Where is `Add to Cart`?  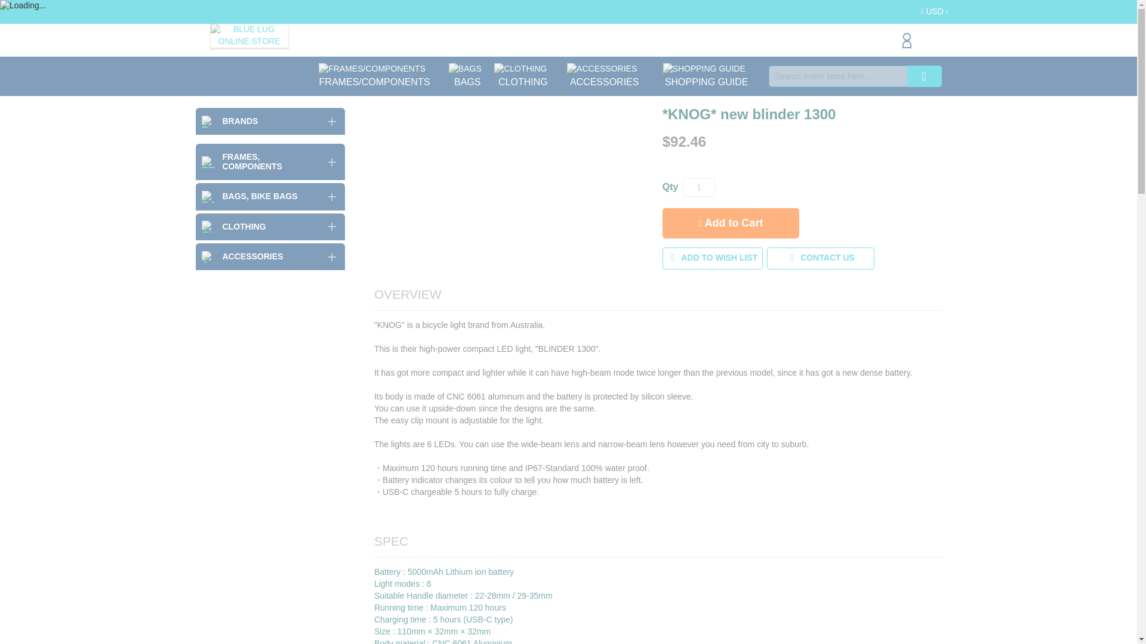 Add to Cart is located at coordinates (270, 121).